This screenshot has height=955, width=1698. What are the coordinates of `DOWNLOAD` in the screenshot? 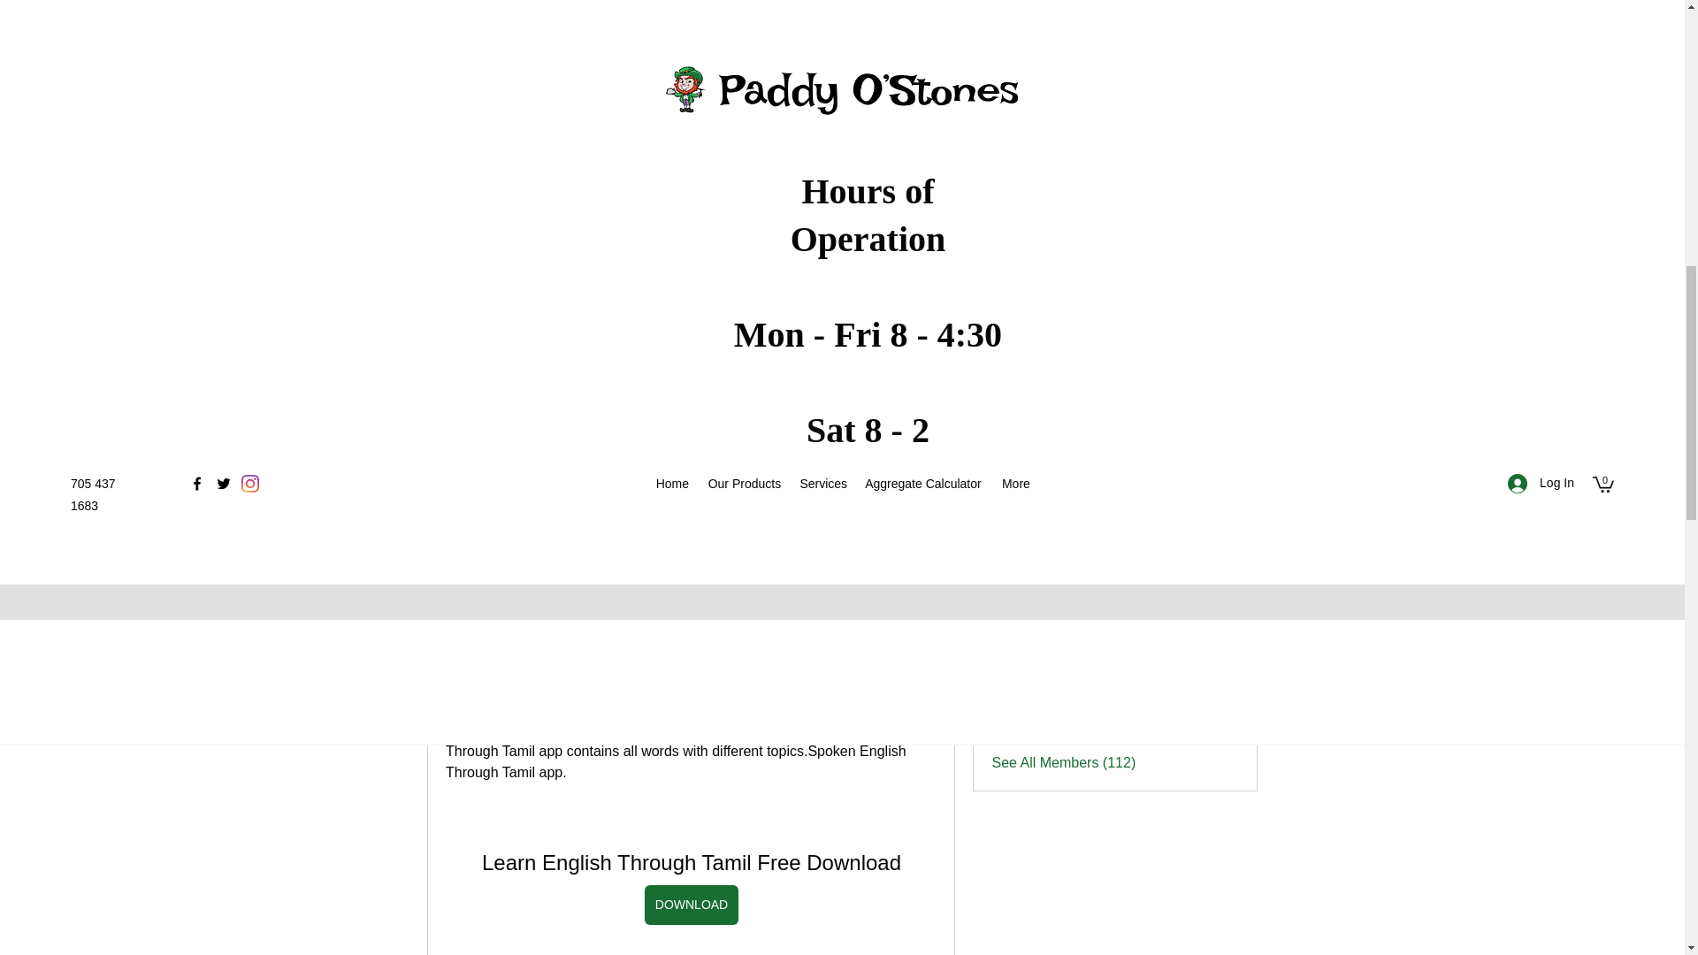 It's located at (690, 905).